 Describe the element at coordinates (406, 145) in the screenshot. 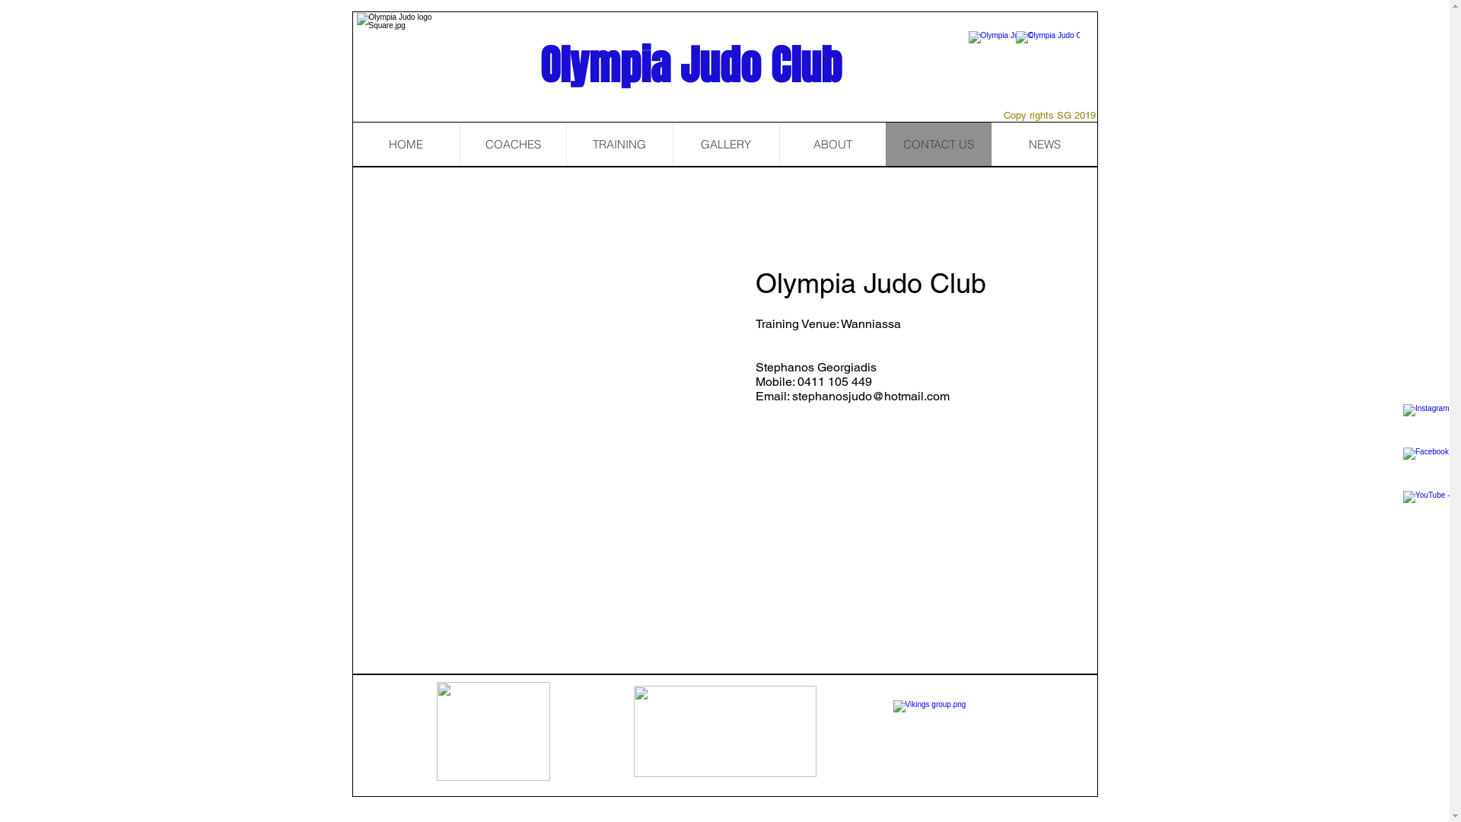

I see `HOME` at that location.